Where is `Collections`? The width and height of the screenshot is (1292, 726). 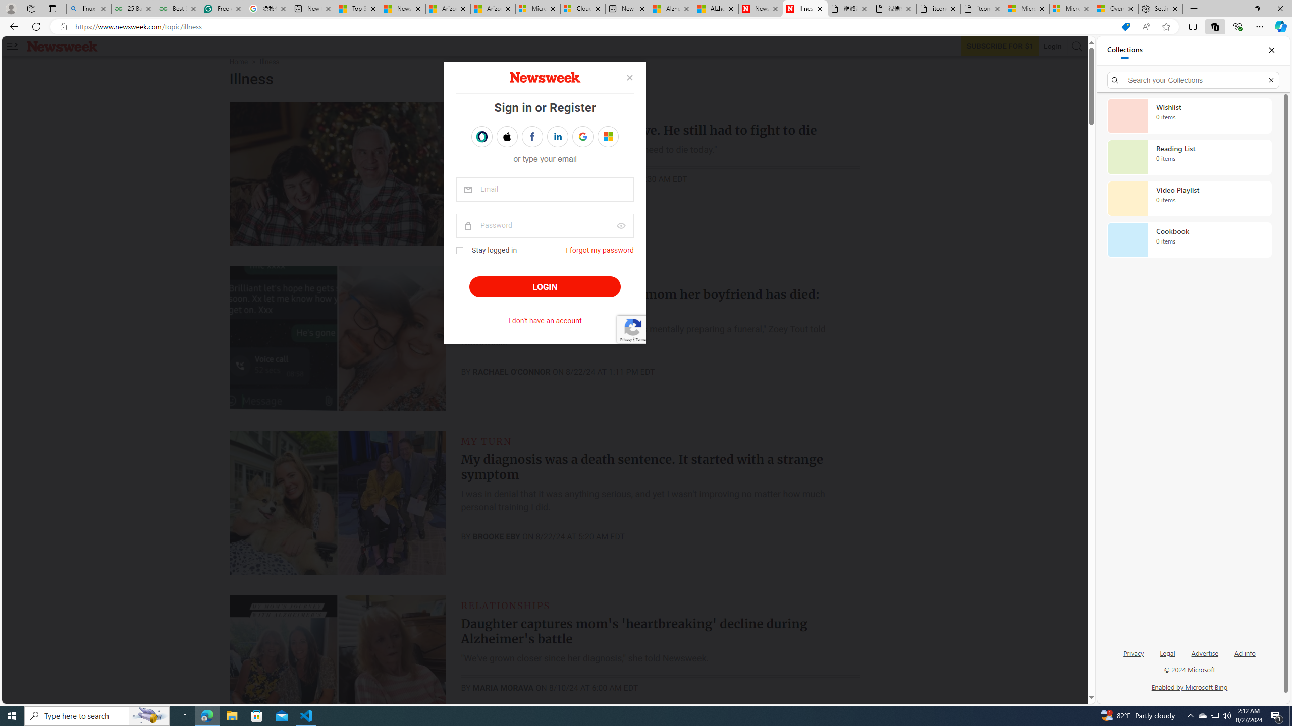 Collections is located at coordinates (1215, 26).